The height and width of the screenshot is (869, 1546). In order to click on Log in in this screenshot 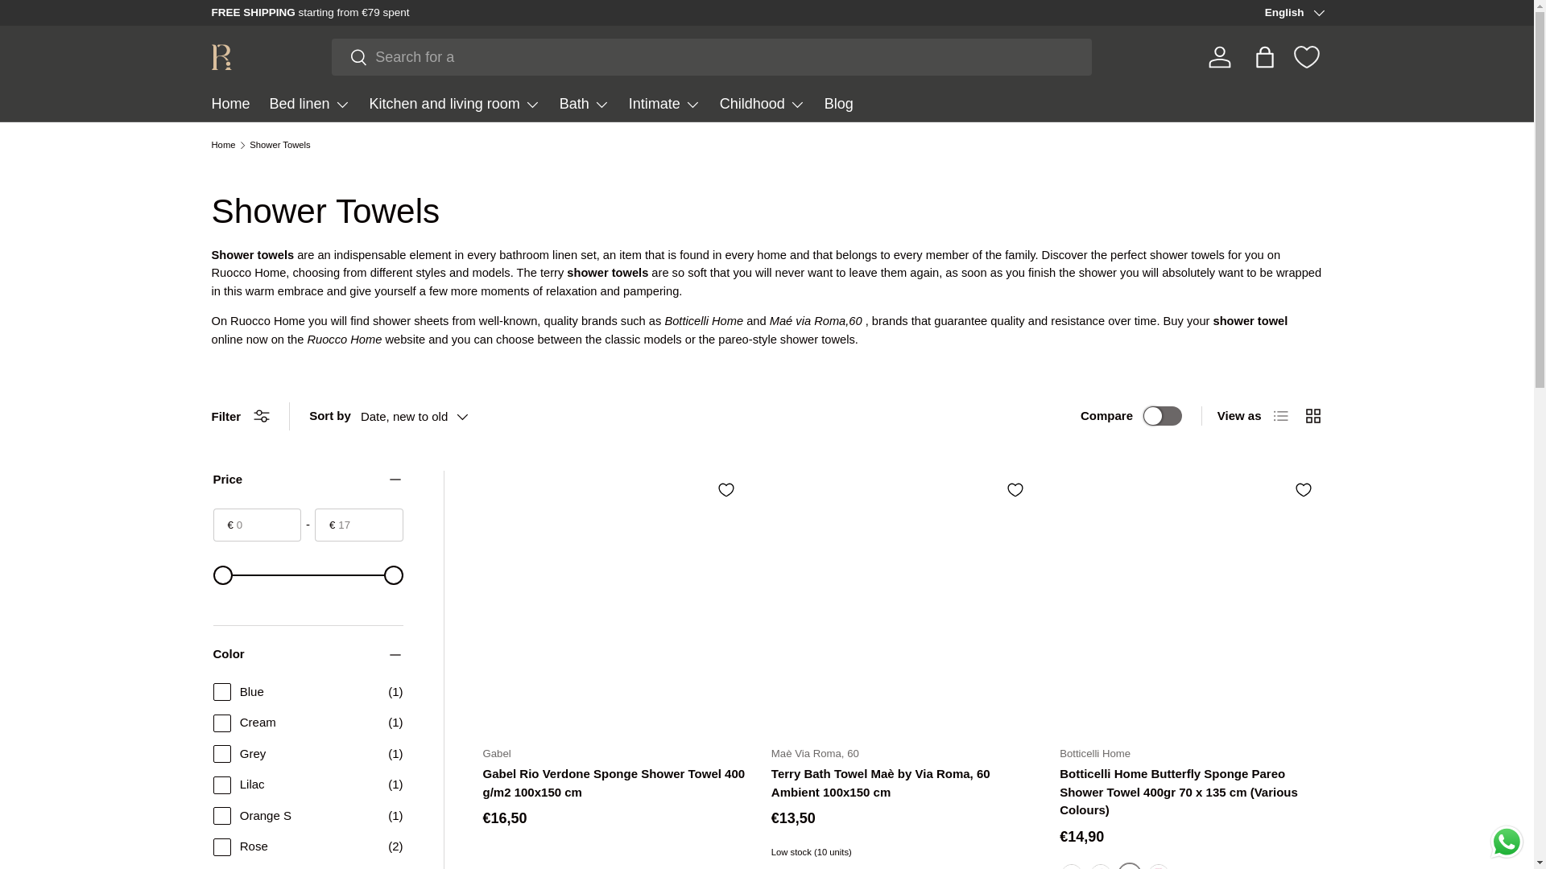, I will do `click(1219, 56)`.